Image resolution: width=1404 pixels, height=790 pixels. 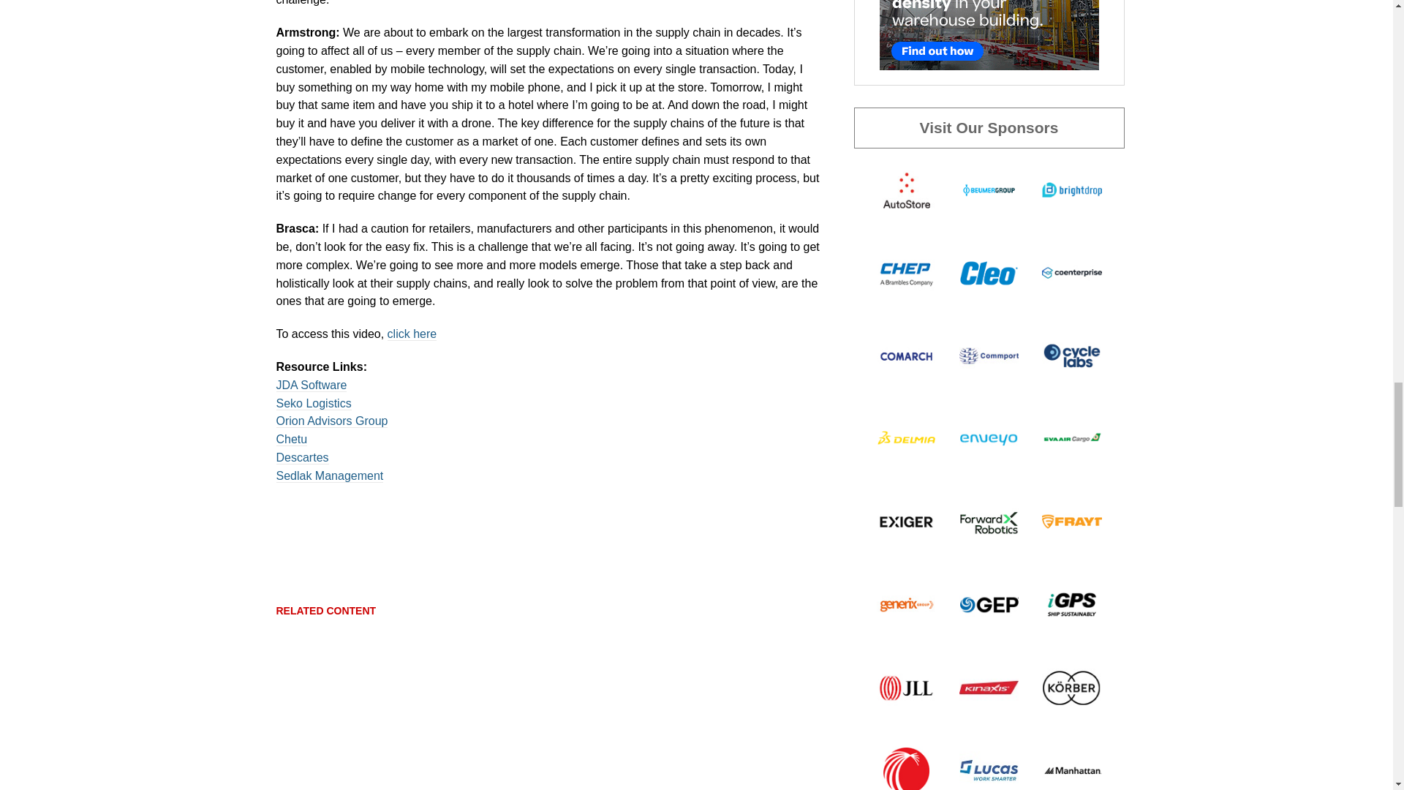 What do you see at coordinates (989, 189) in the screenshot?
I see `Beumer Group` at bounding box center [989, 189].